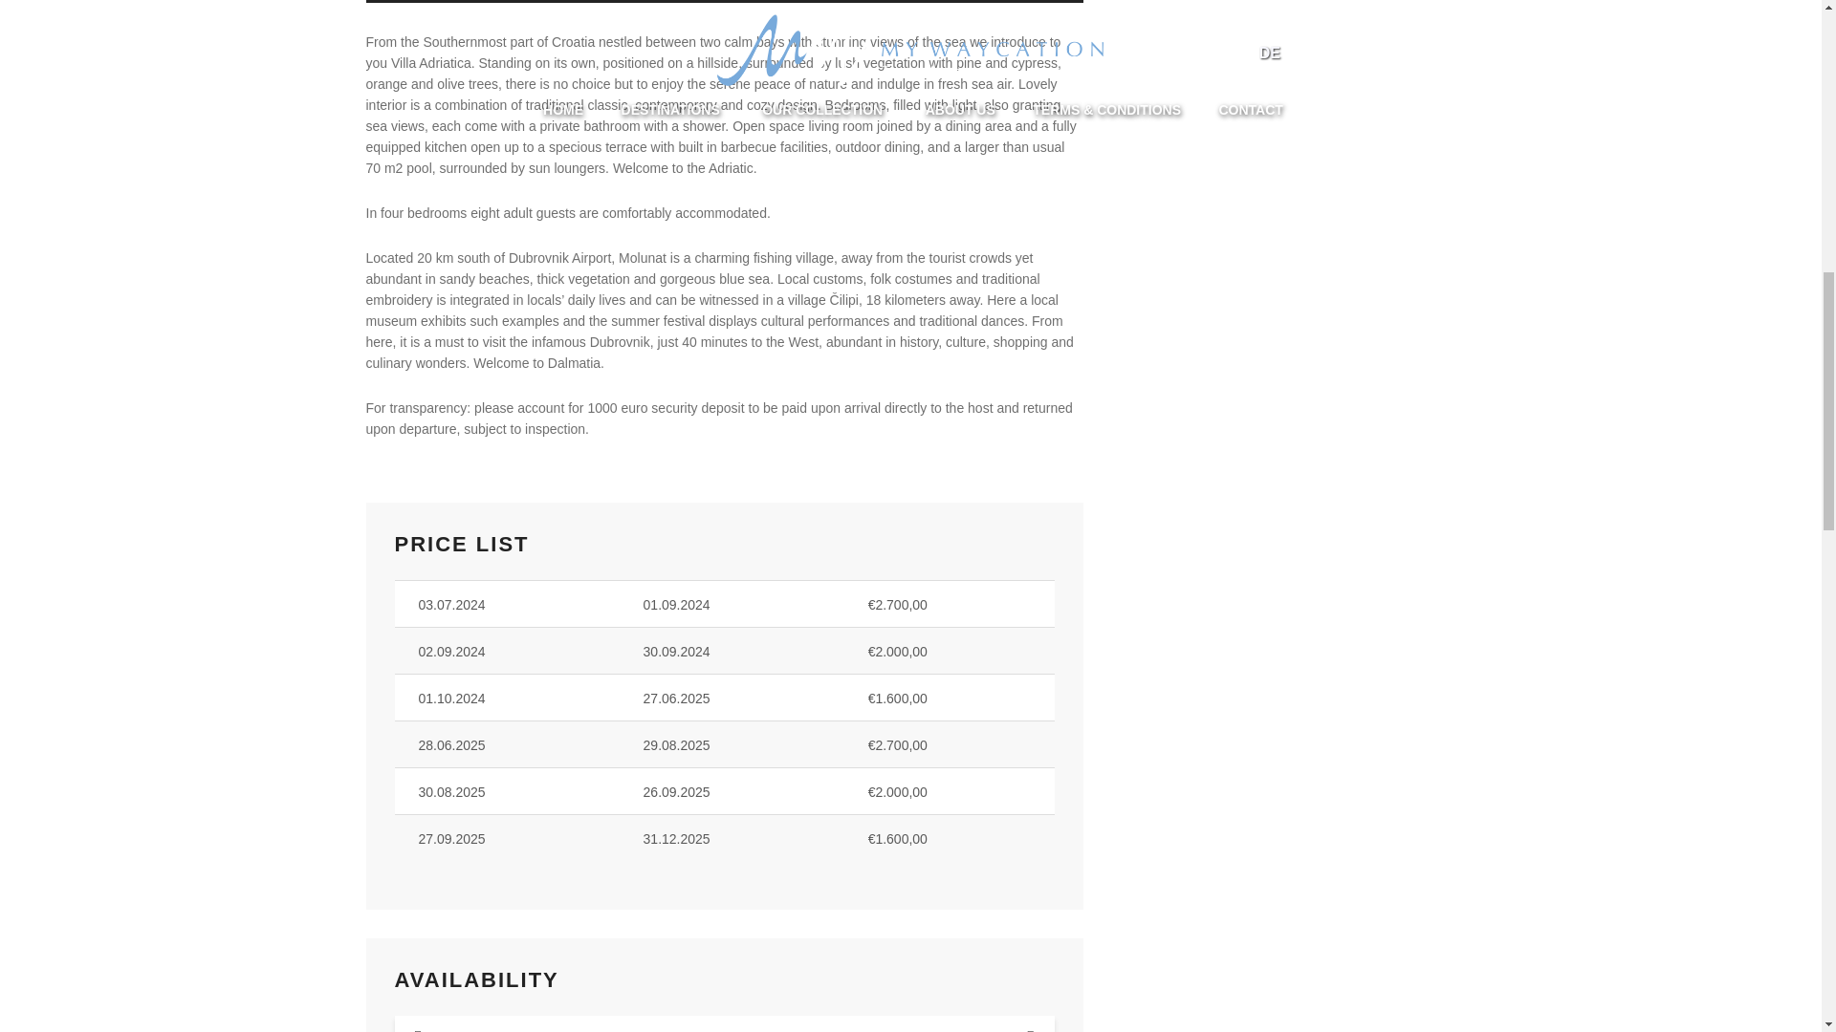 This screenshot has height=1032, width=1836. What do you see at coordinates (417, 1029) in the screenshot?
I see `Prev` at bounding box center [417, 1029].